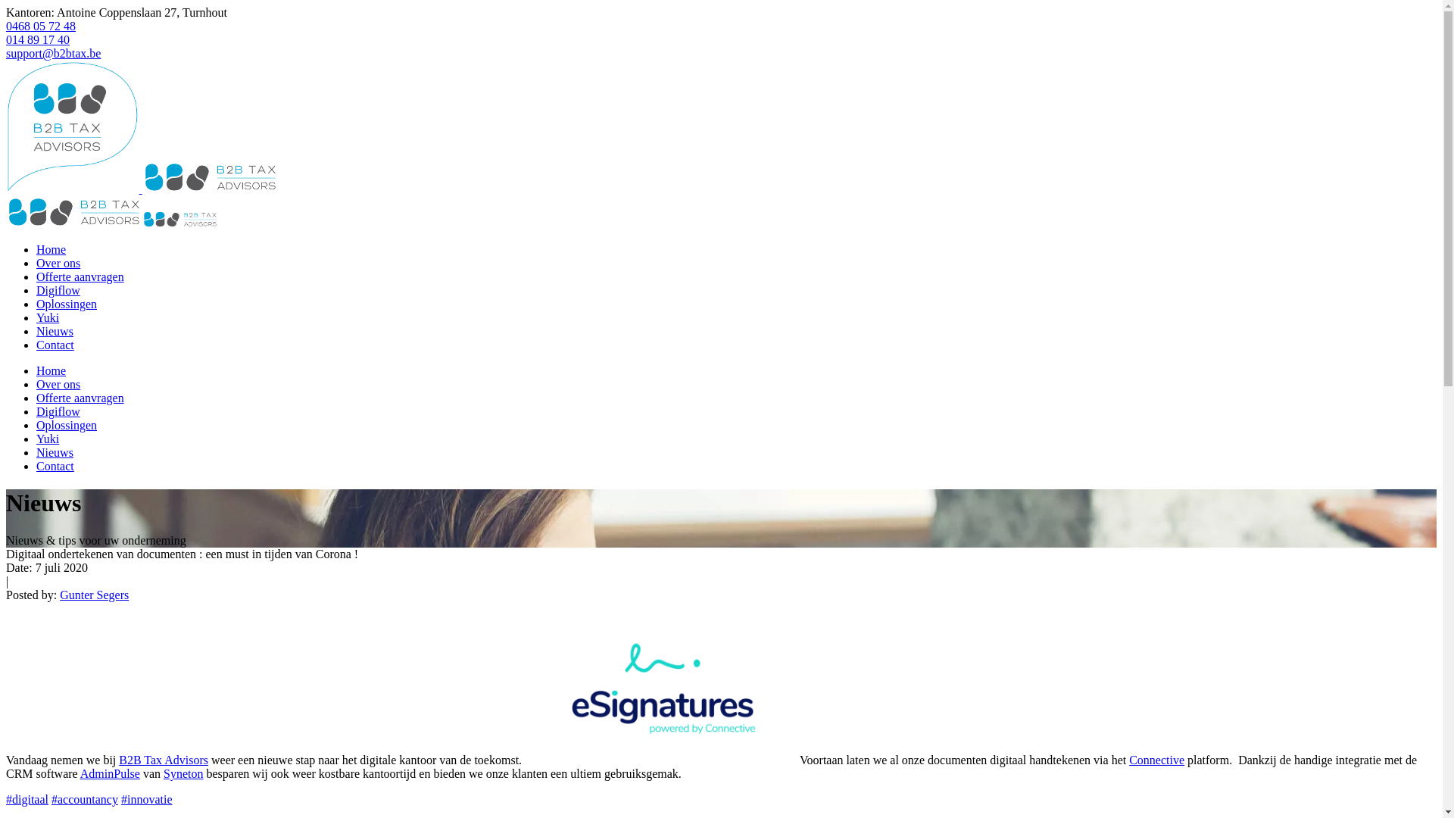 The image size is (1454, 818). What do you see at coordinates (51, 250) in the screenshot?
I see `Home` at bounding box center [51, 250].